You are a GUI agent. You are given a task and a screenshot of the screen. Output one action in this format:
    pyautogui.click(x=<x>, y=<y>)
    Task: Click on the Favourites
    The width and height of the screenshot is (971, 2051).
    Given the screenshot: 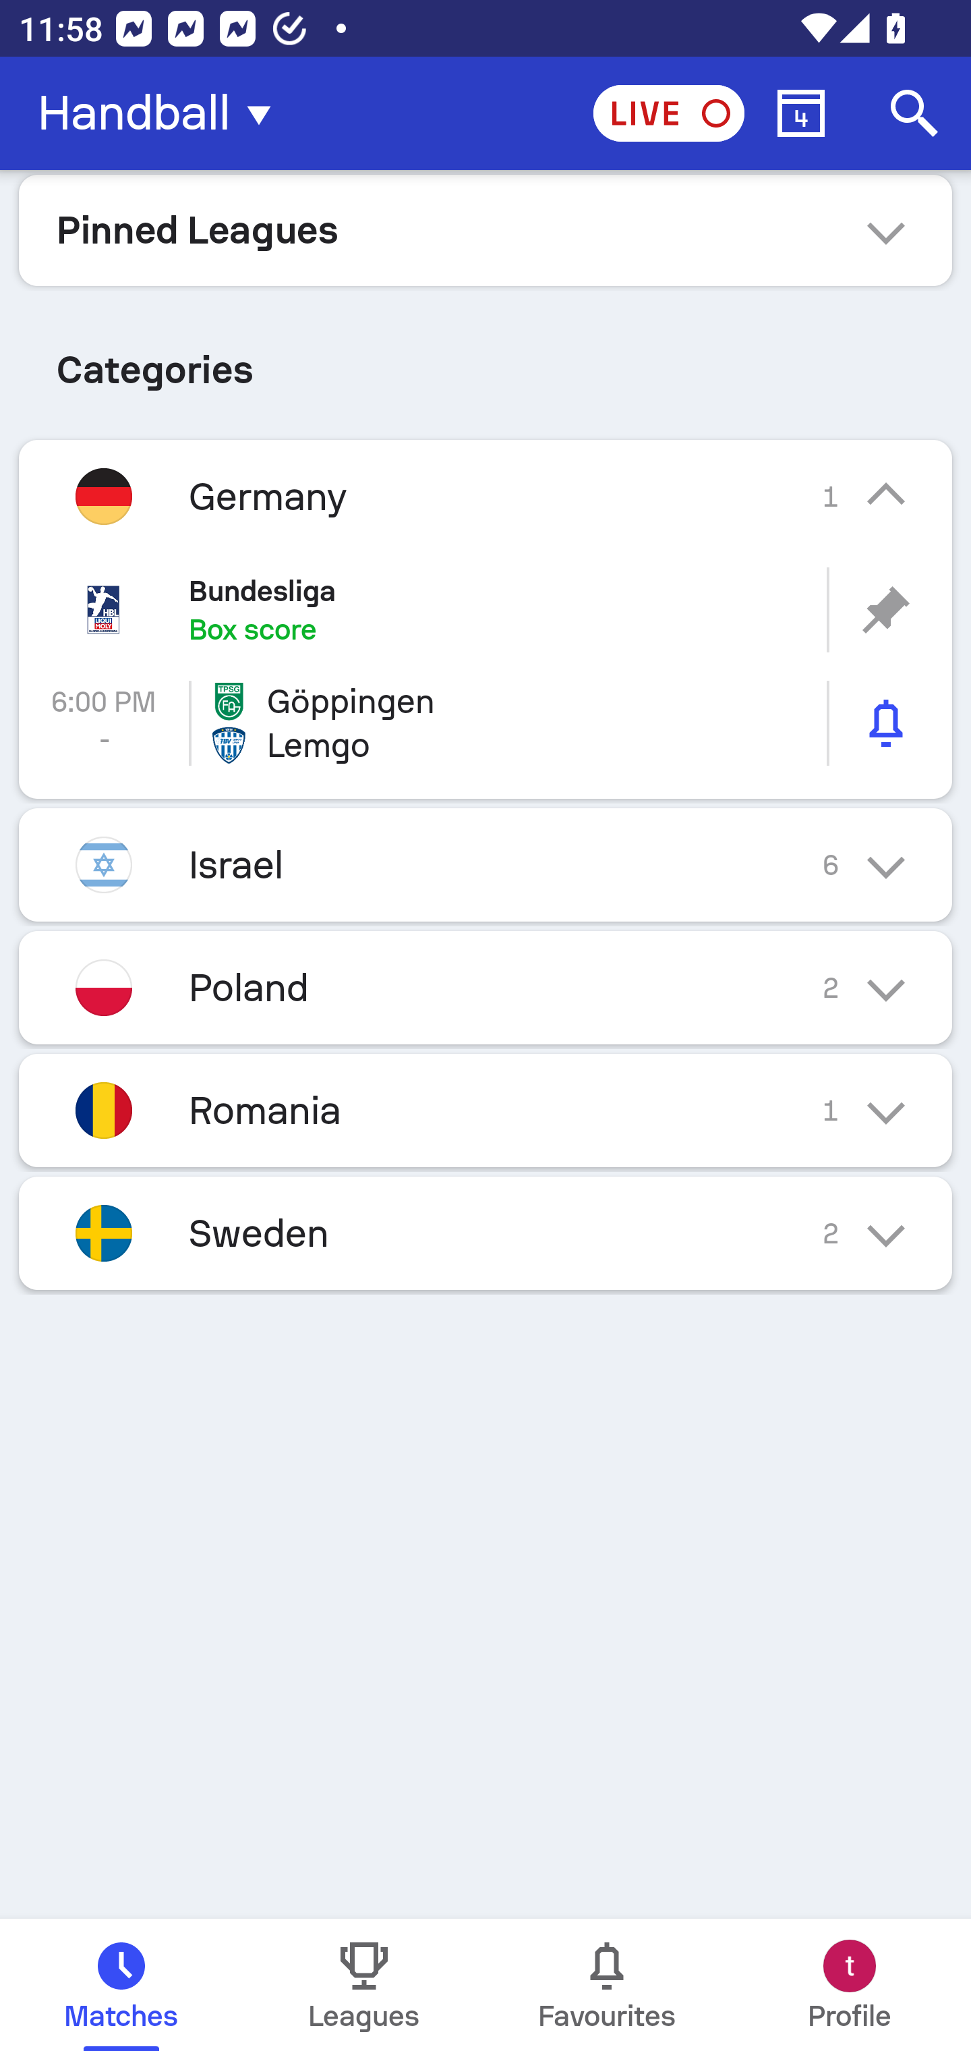 What is the action you would take?
    pyautogui.click(x=607, y=1985)
    